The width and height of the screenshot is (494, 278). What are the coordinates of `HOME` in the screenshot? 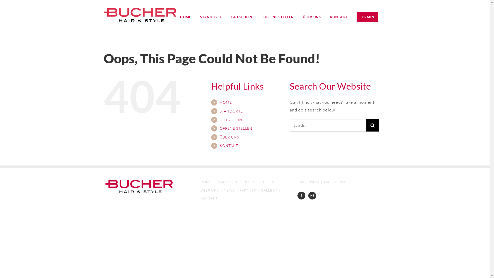 It's located at (186, 17).